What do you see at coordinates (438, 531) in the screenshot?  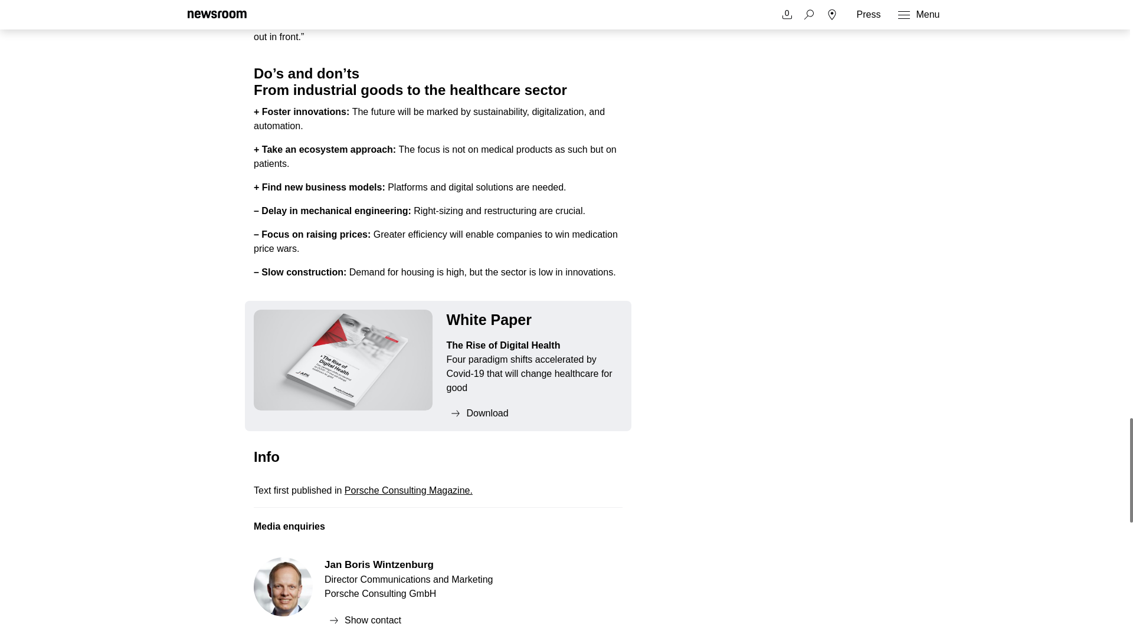 I see `Media enquiries` at bounding box center [438, 531].